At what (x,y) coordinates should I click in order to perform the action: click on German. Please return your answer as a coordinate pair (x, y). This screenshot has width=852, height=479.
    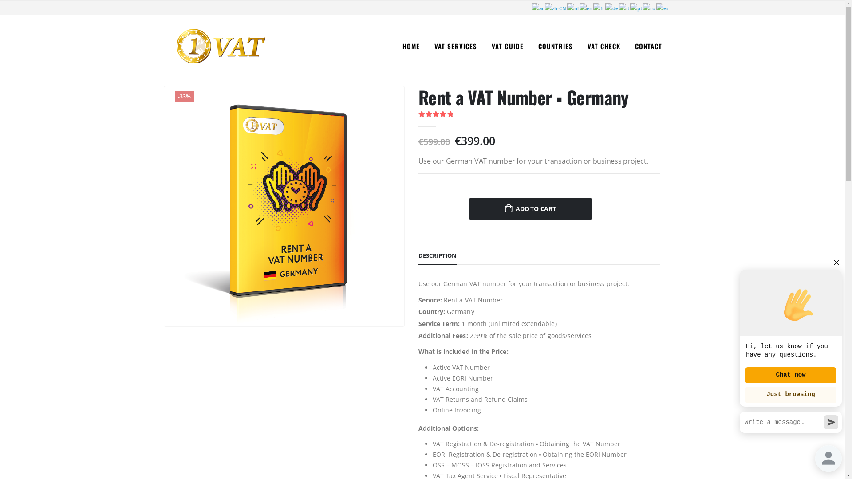
    Looking at the image, I should click on (612, 7).